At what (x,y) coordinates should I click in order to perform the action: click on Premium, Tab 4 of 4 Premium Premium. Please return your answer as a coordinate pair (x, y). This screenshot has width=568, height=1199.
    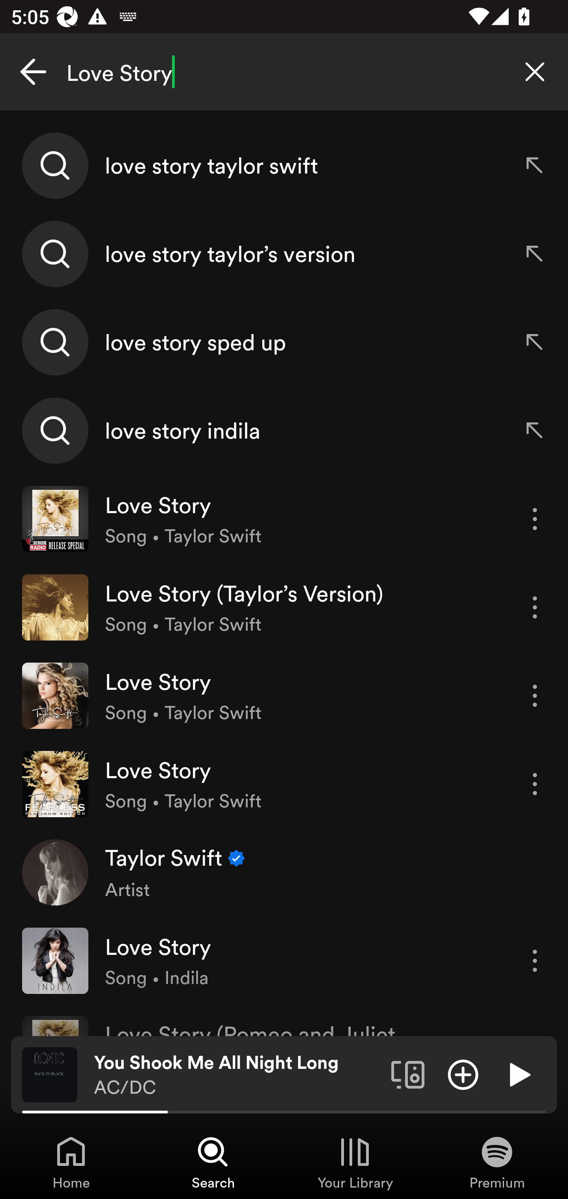
    Looking at the image, I should click on (497, 1162).